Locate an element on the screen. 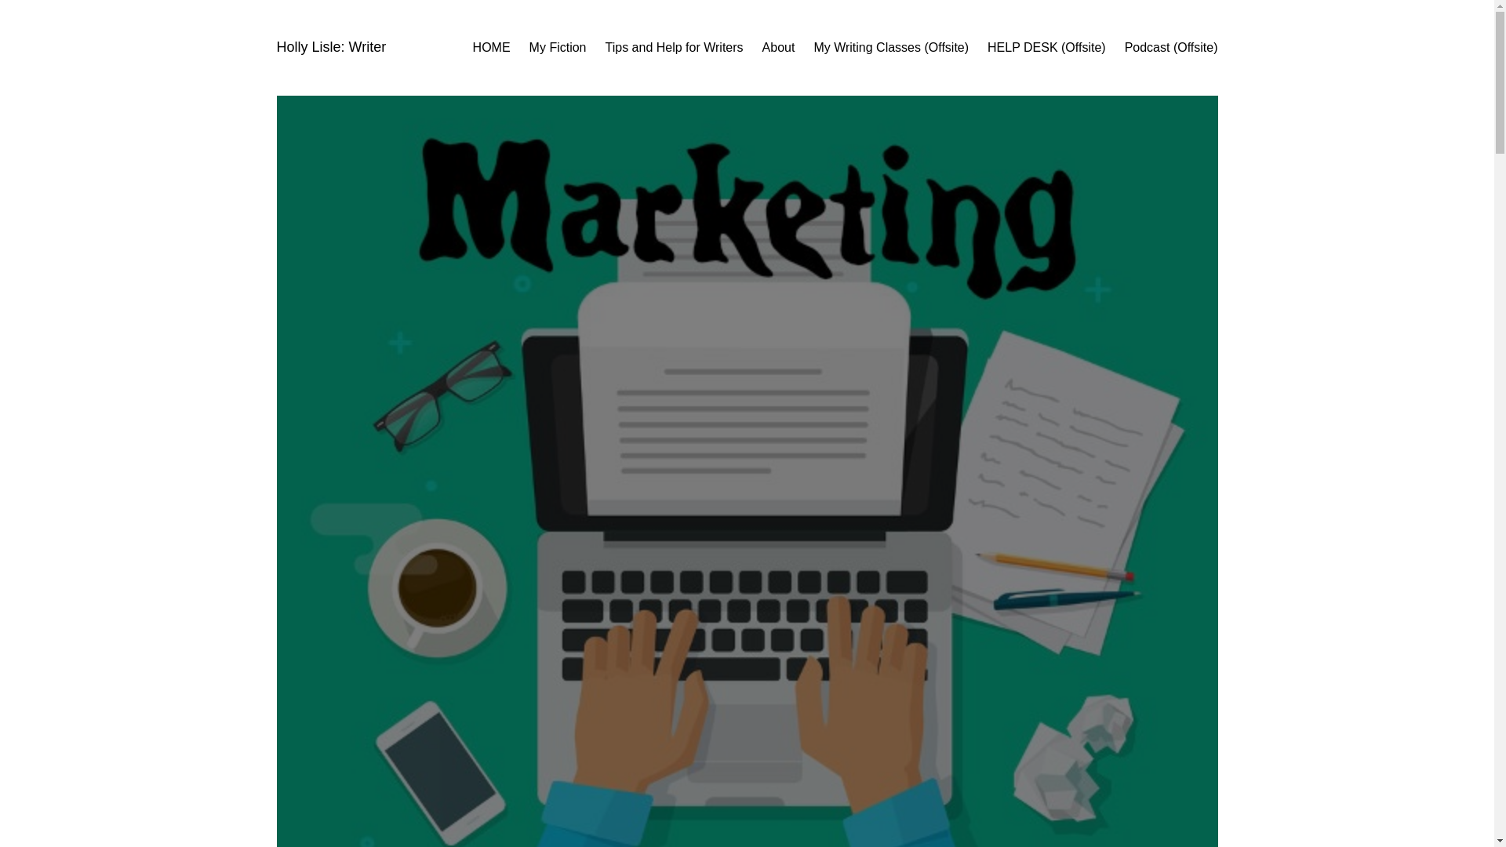  About is located at coordinates (778, 47).